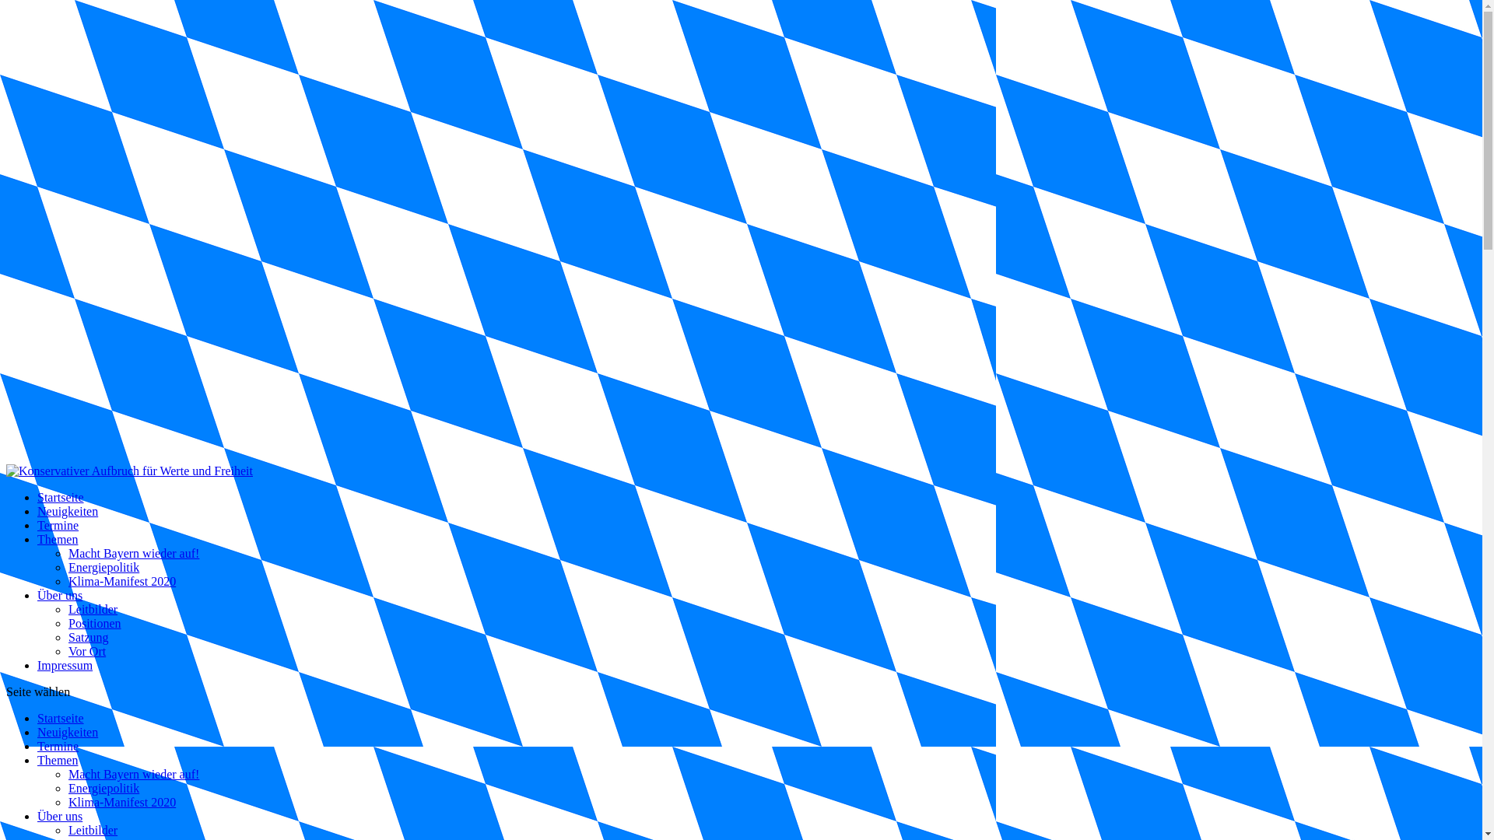  I want to click on Satzung, so click(89, 638).